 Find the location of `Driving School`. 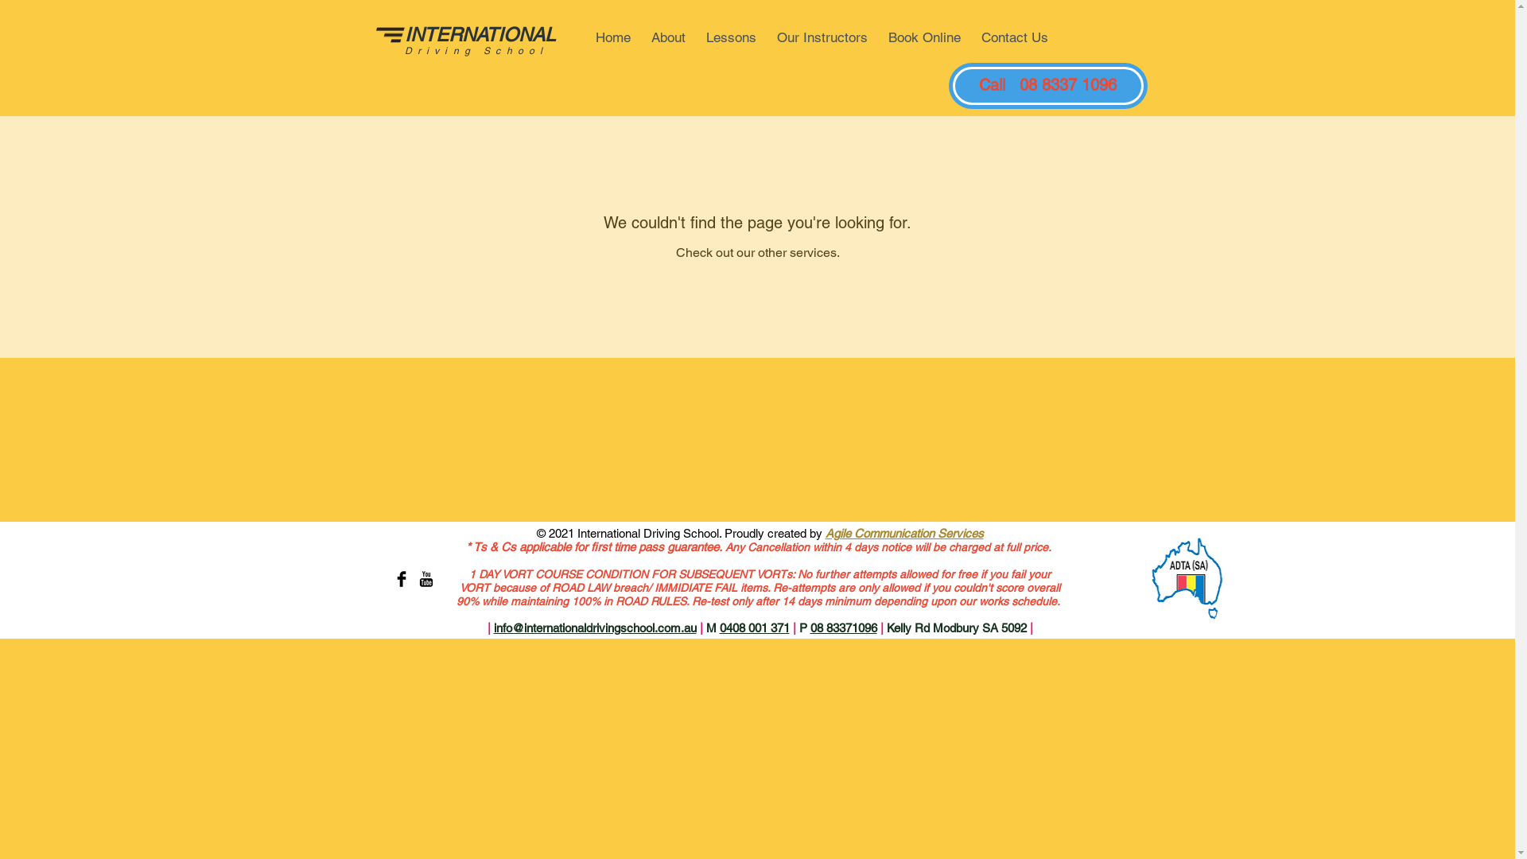

Driving School is located at coordinates (476, 51).